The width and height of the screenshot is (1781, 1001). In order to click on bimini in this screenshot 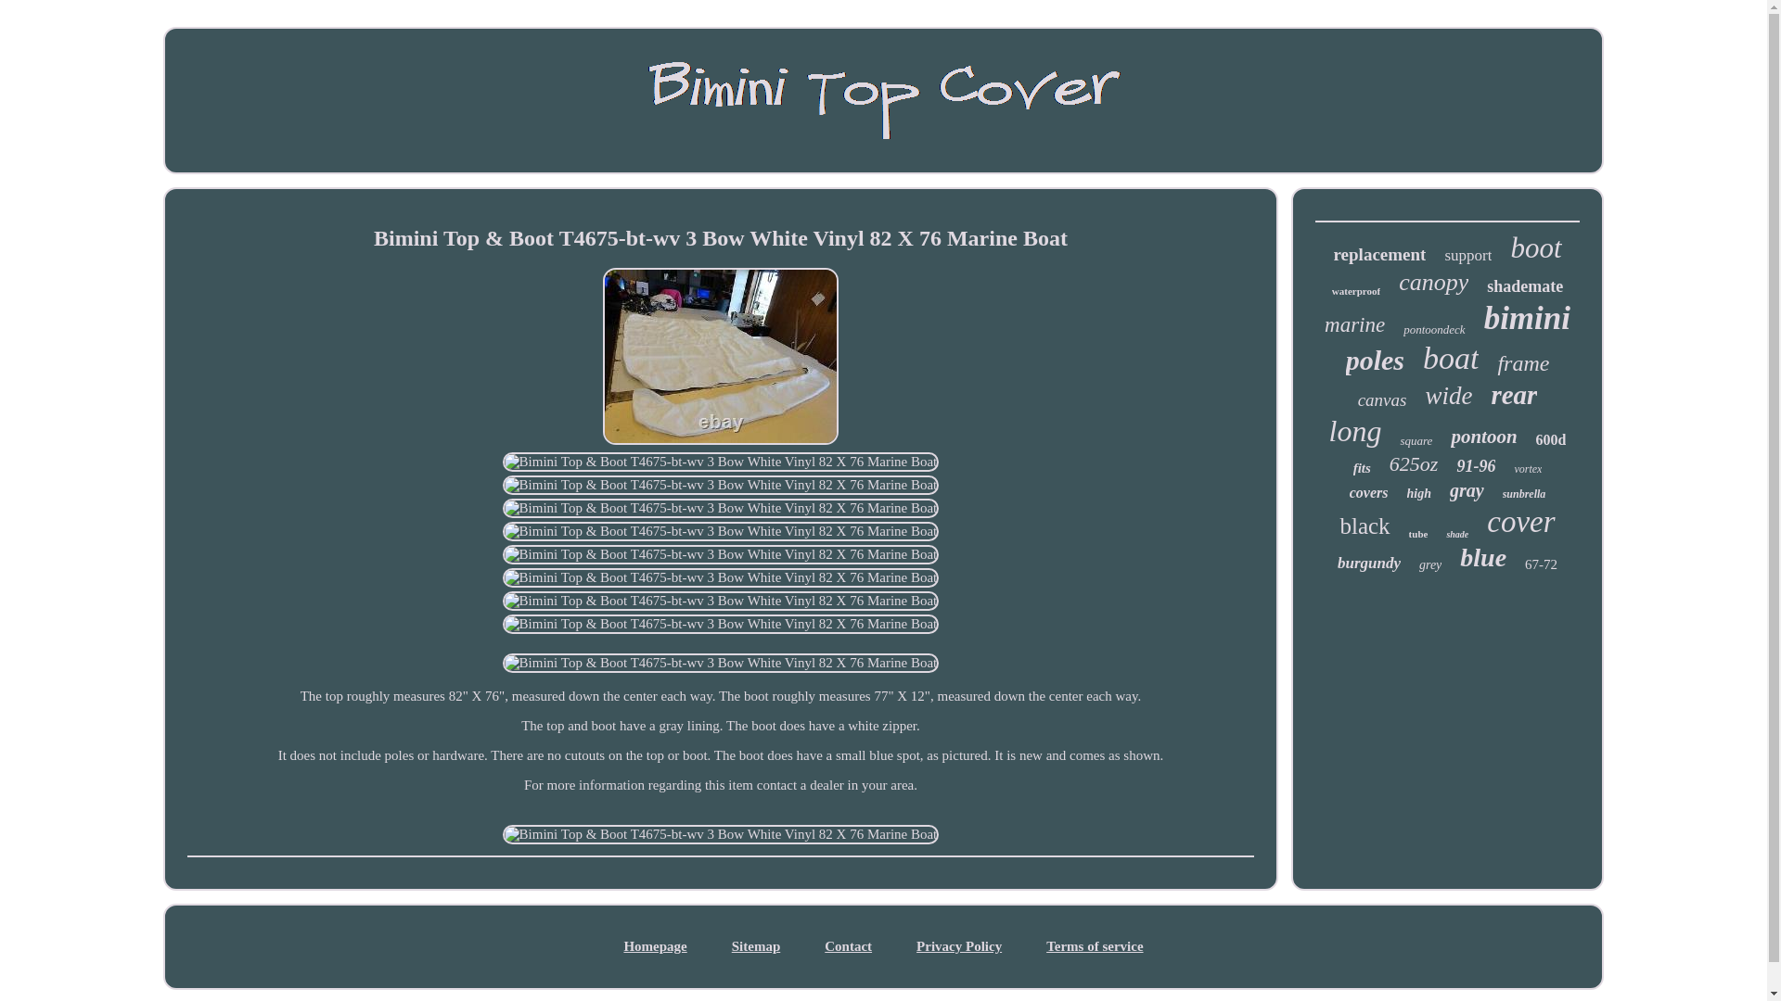, I will do `click(1527, 319)`.